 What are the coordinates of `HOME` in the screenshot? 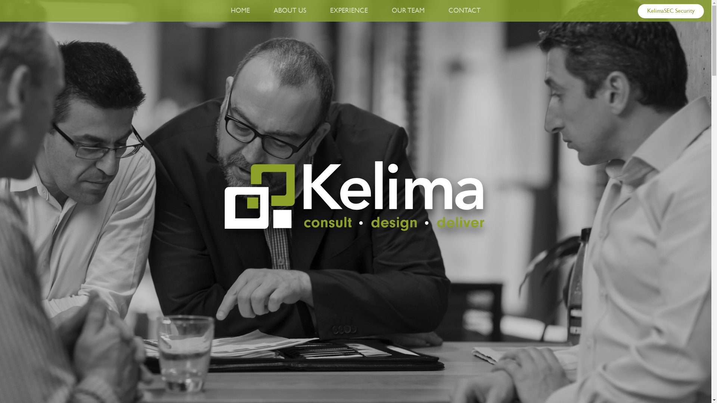 It's located at (240, 11).